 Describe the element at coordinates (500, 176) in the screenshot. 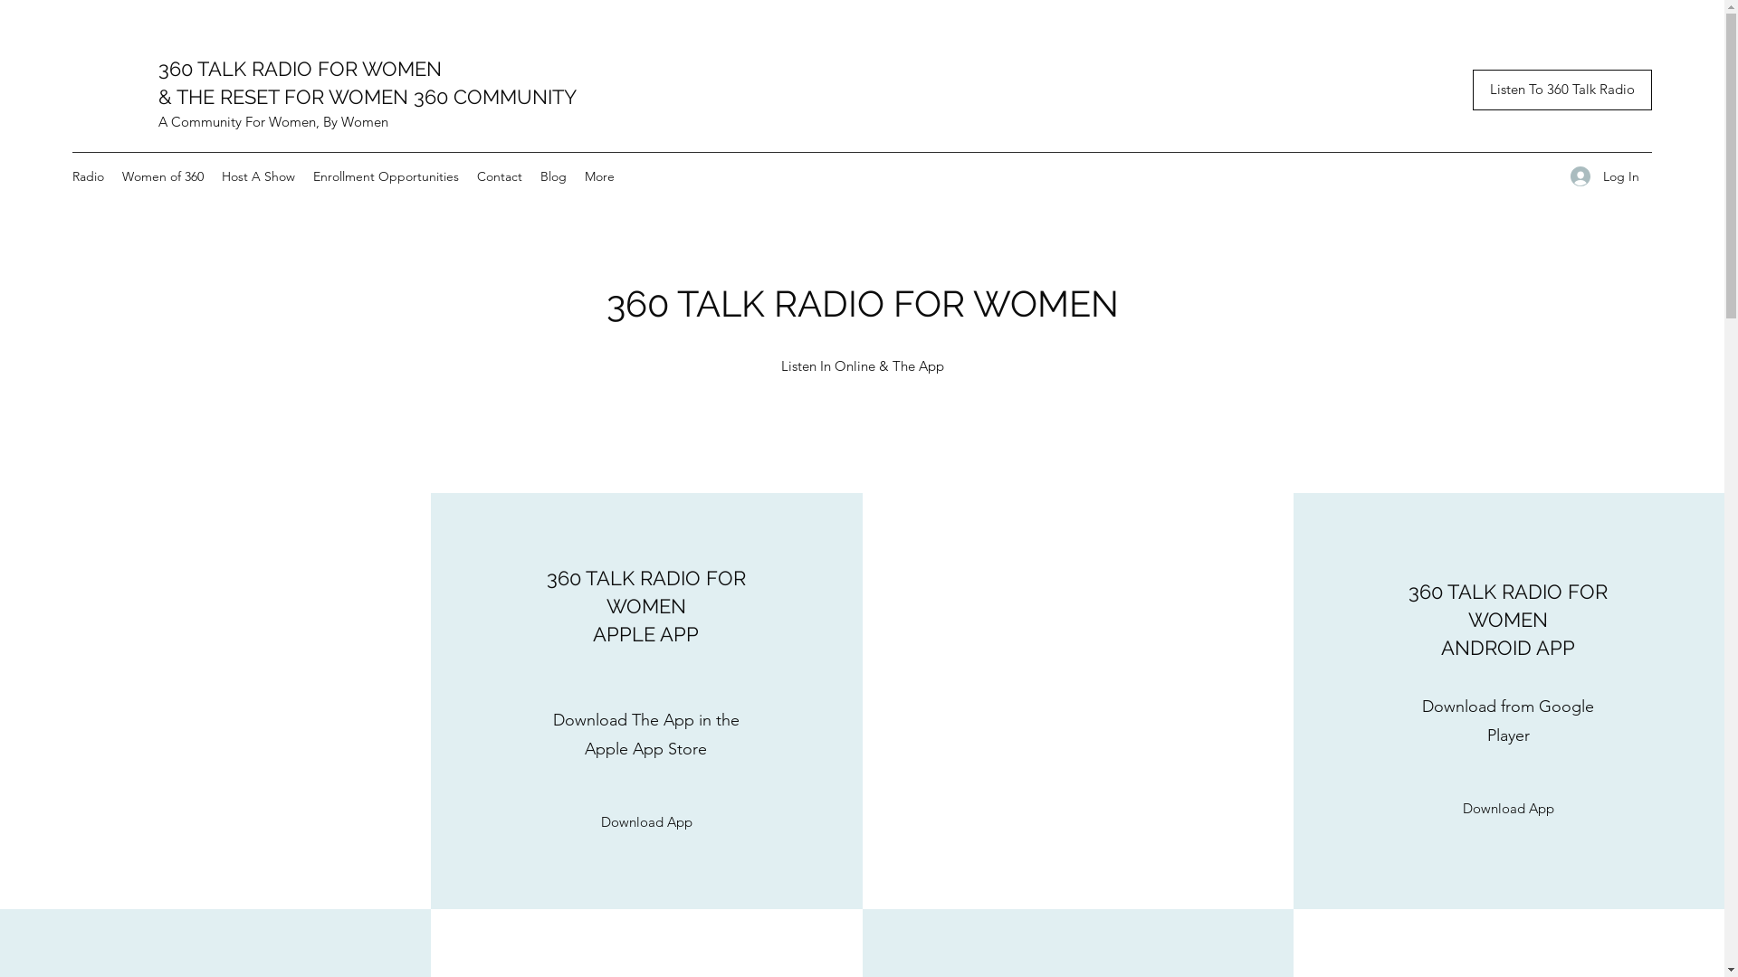

I see `Contact` at that location.